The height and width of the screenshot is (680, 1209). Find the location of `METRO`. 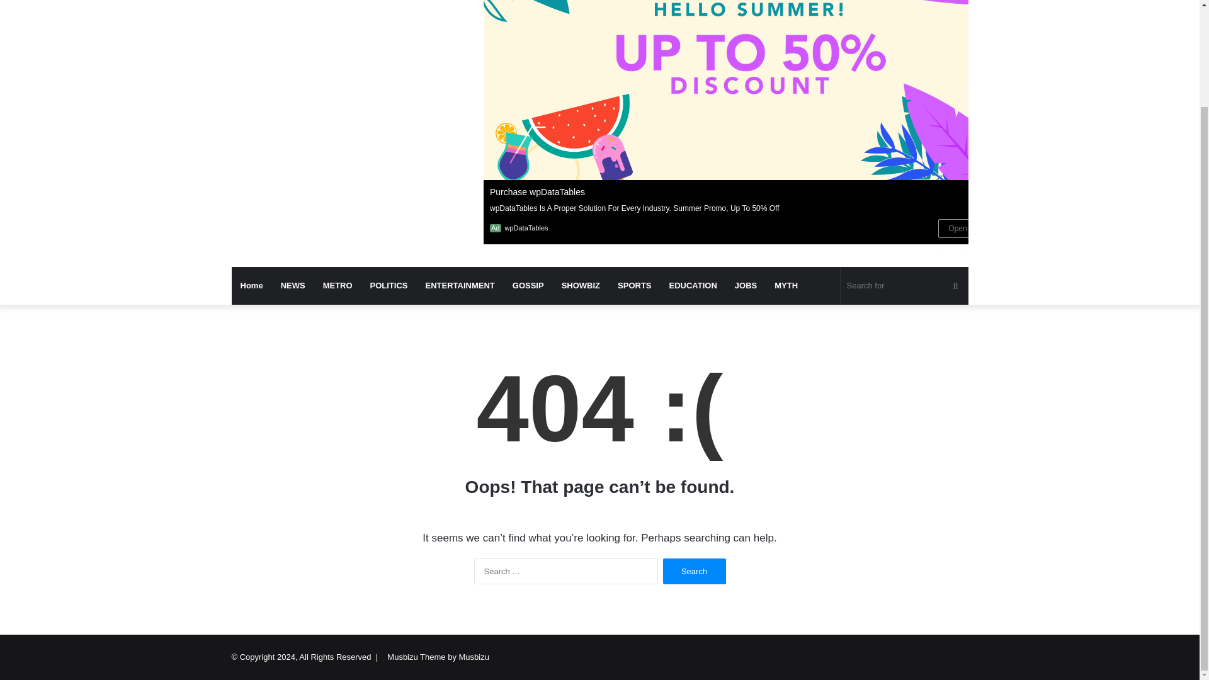

METRO is located at coordinates (338, 286).